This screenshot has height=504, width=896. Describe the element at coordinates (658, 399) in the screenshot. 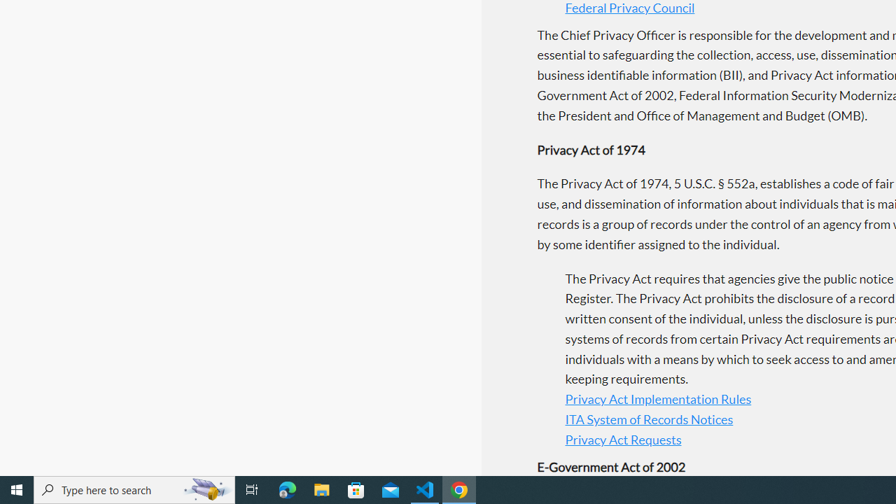

I see `Privacy Act Implementation Rules` at that location.